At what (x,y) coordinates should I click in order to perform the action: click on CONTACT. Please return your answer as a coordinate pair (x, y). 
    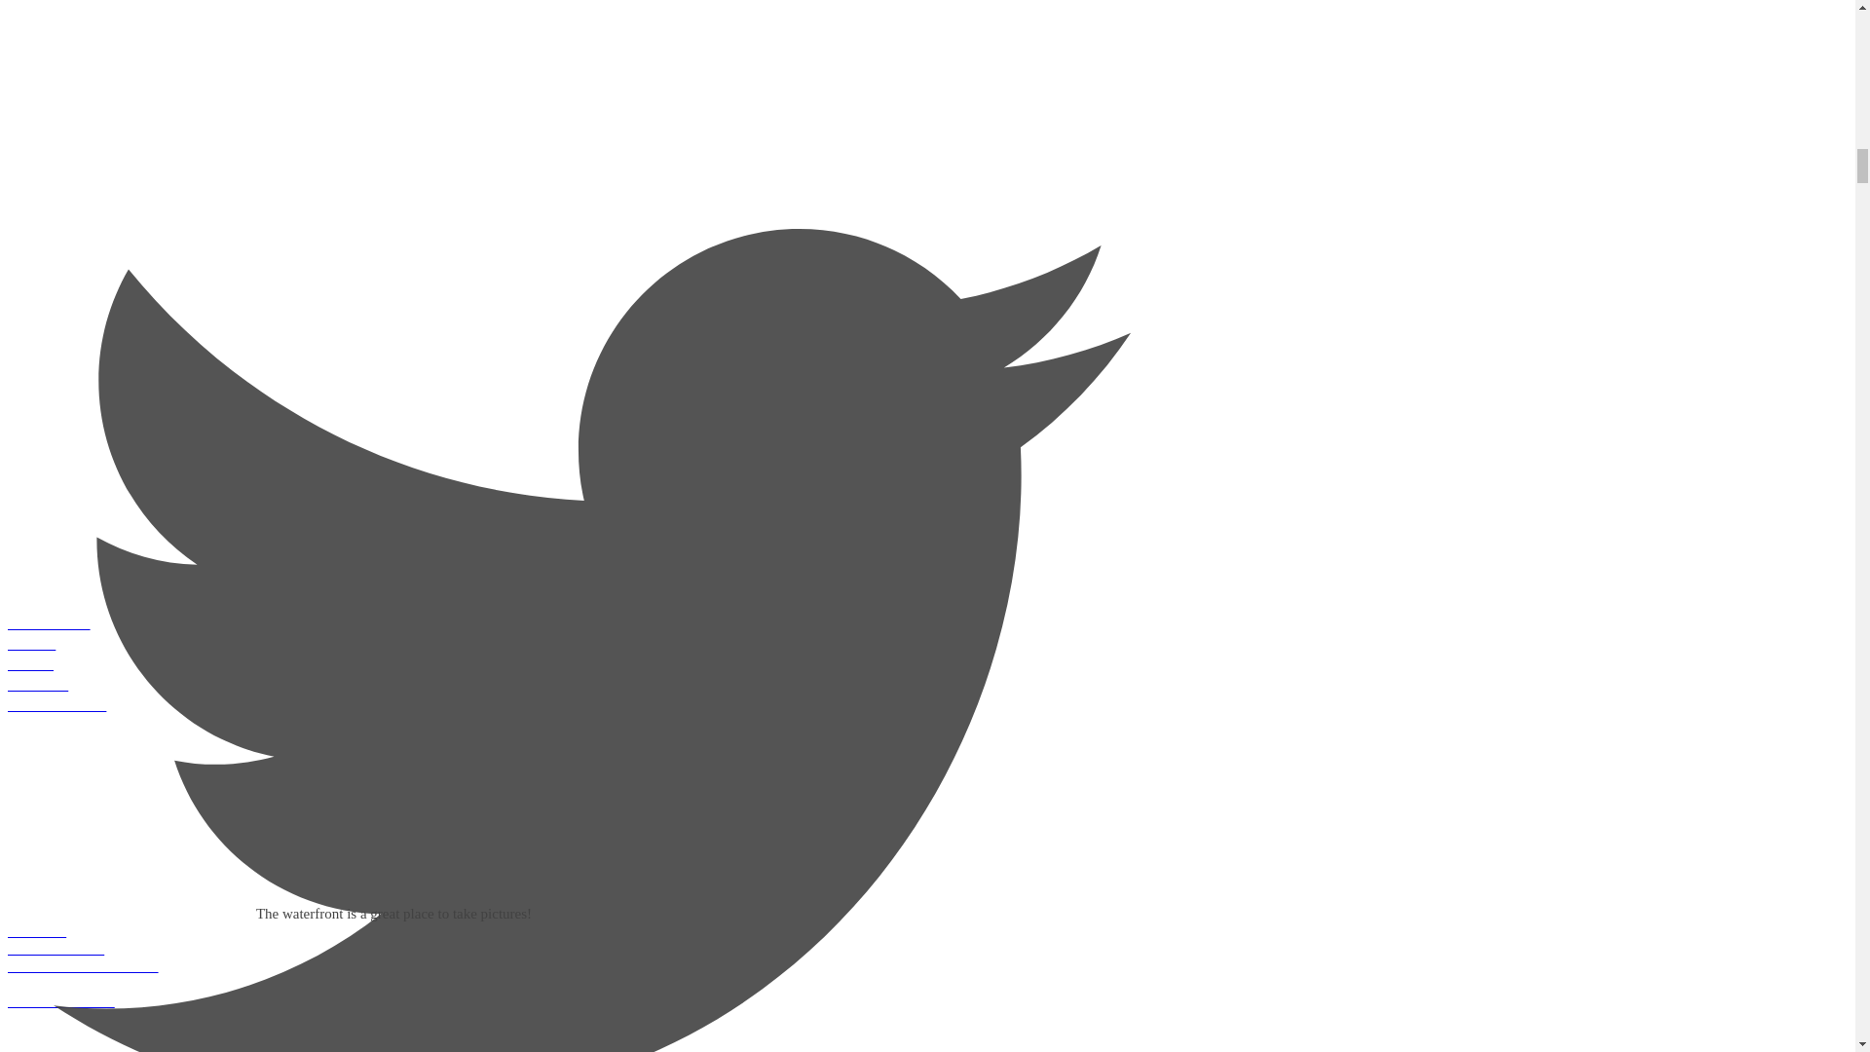
    Looking at the image, I should click on (591, 623).